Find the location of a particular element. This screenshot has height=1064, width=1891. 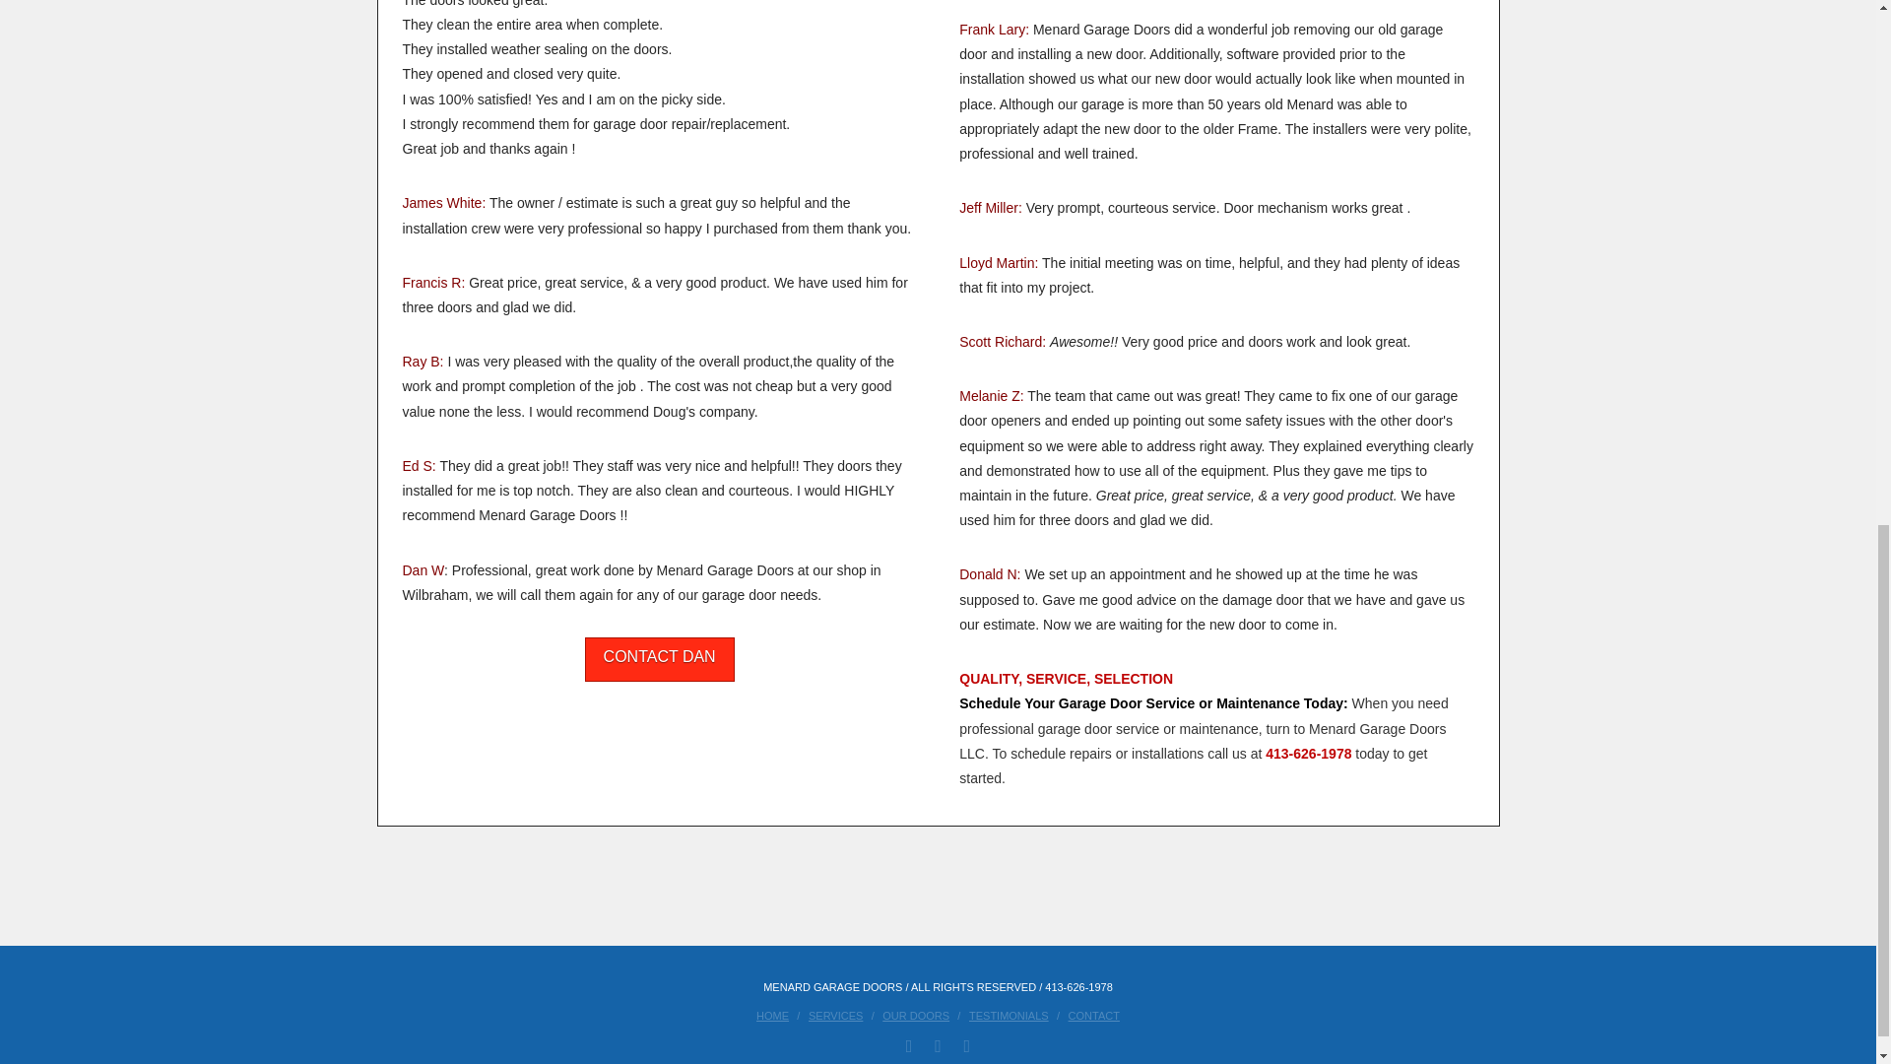

OUR DOORS is located at coordinates (916, 1015).